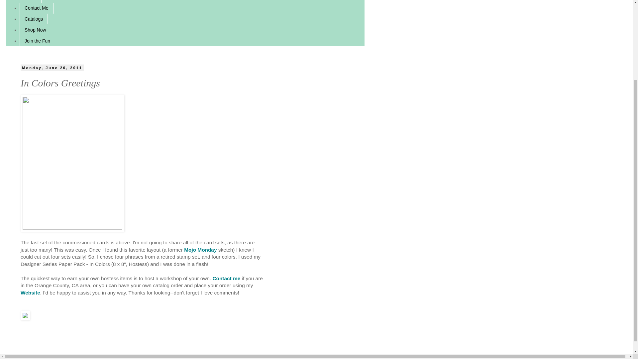 The height and width of the screenshot is (359, 638). Describe the element at coordinates (34, 19) in the screenshot. I see `Catalogs` at that location.